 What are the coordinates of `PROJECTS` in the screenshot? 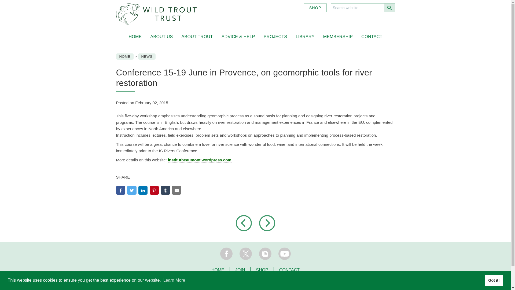 It's located at (275, 37).